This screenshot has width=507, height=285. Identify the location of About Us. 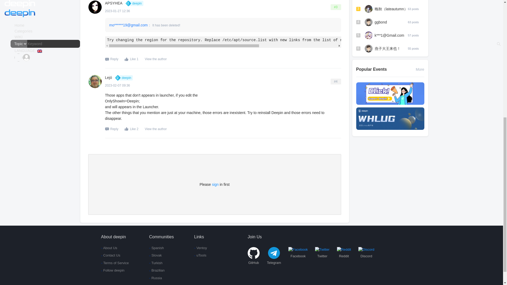
(115, 248).